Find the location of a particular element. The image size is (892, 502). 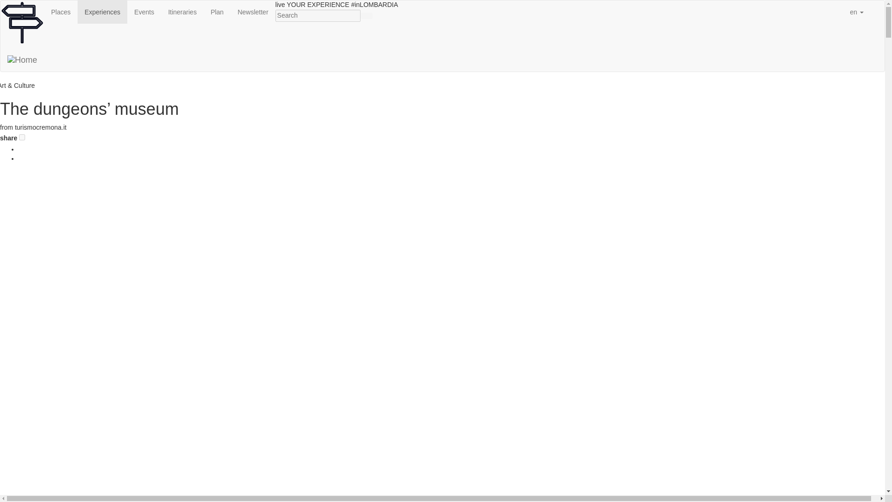

Experiences is located at coordinates (102, 12).